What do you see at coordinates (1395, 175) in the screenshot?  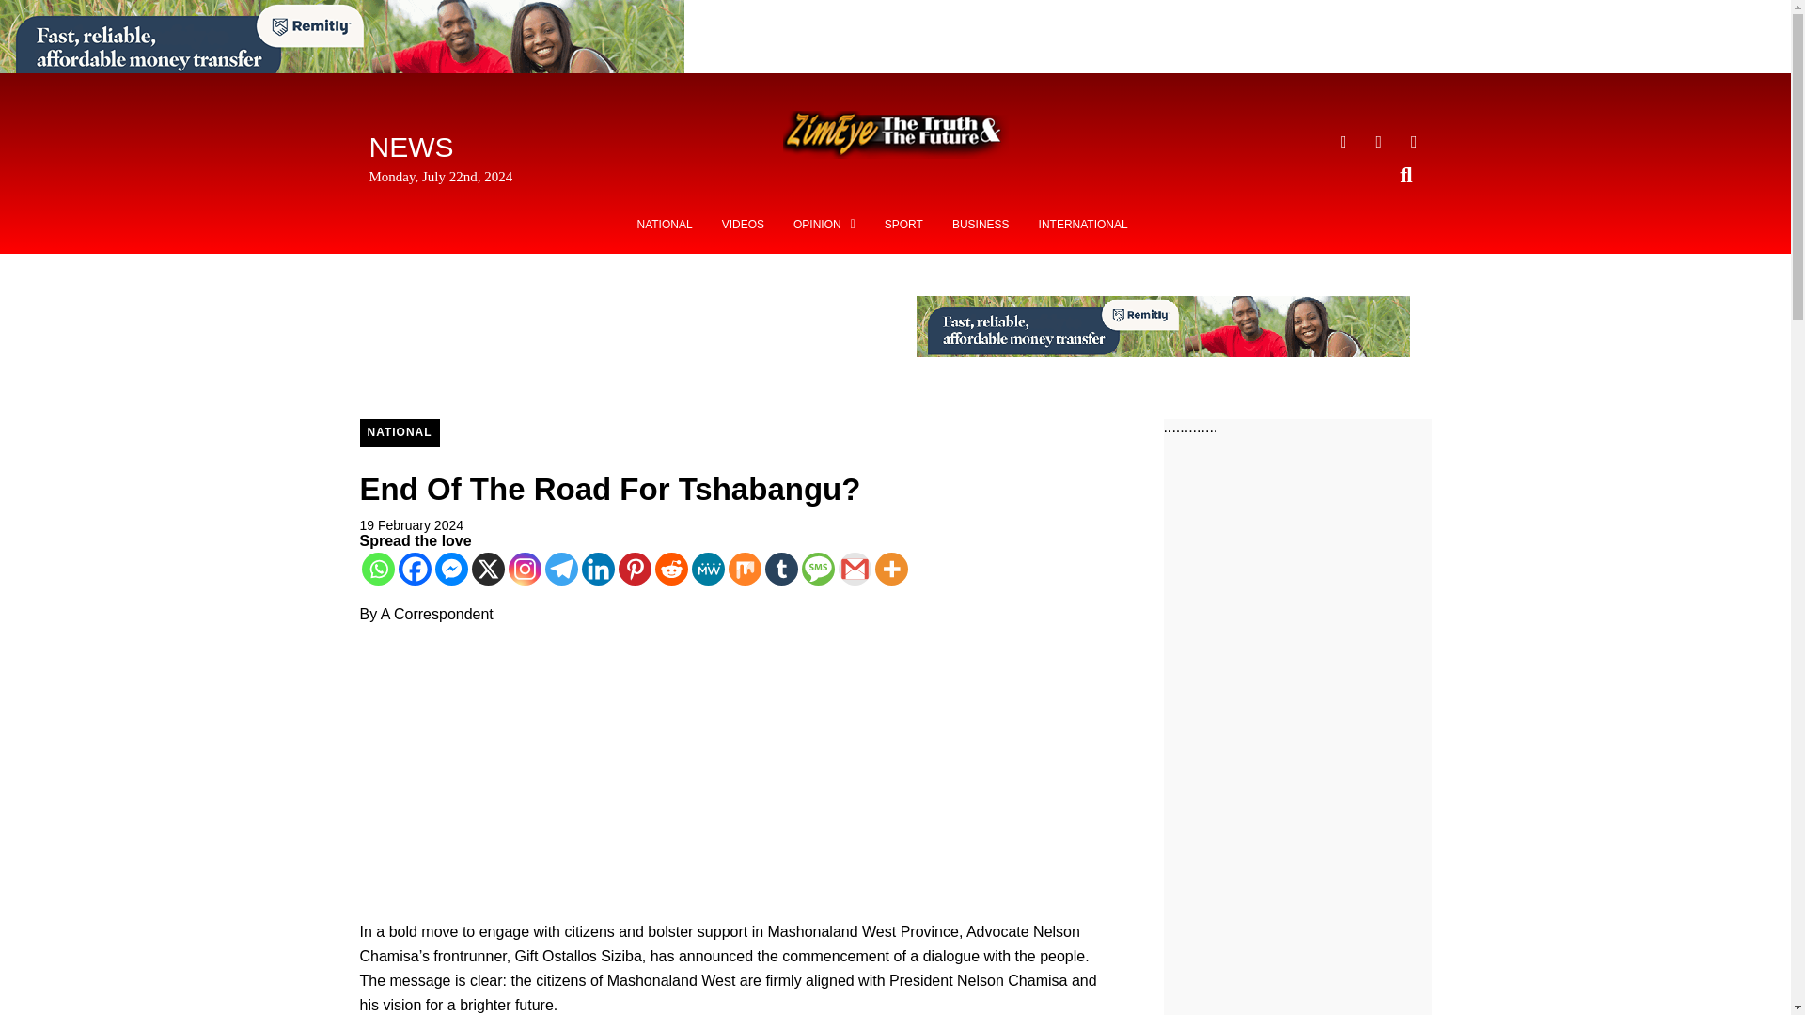 I see `Search` at bounding box center [1395, 175].